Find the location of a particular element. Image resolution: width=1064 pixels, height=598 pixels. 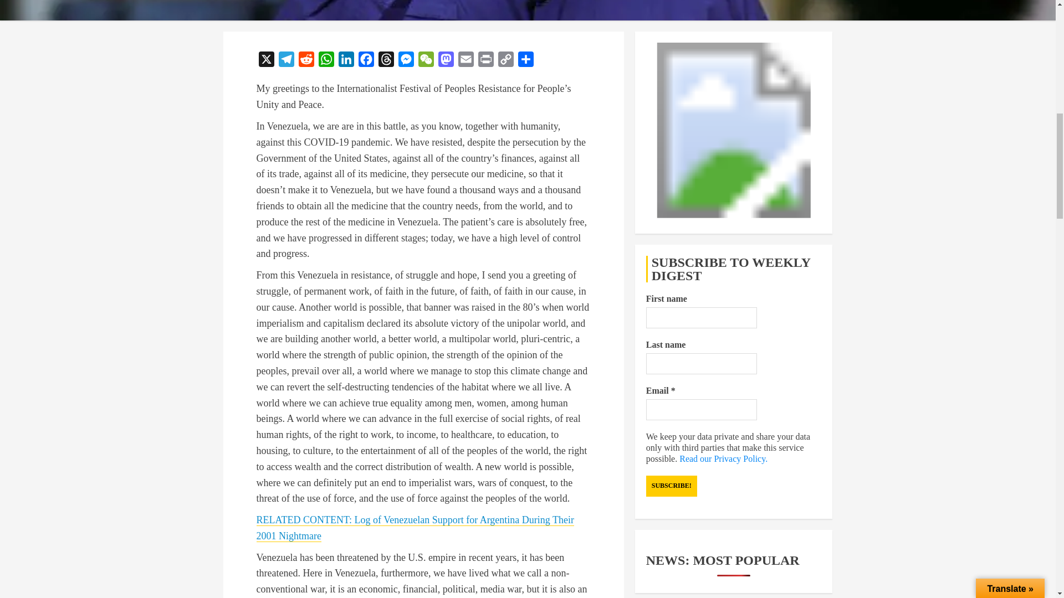

WeChat is located at coordinates (426, 61).